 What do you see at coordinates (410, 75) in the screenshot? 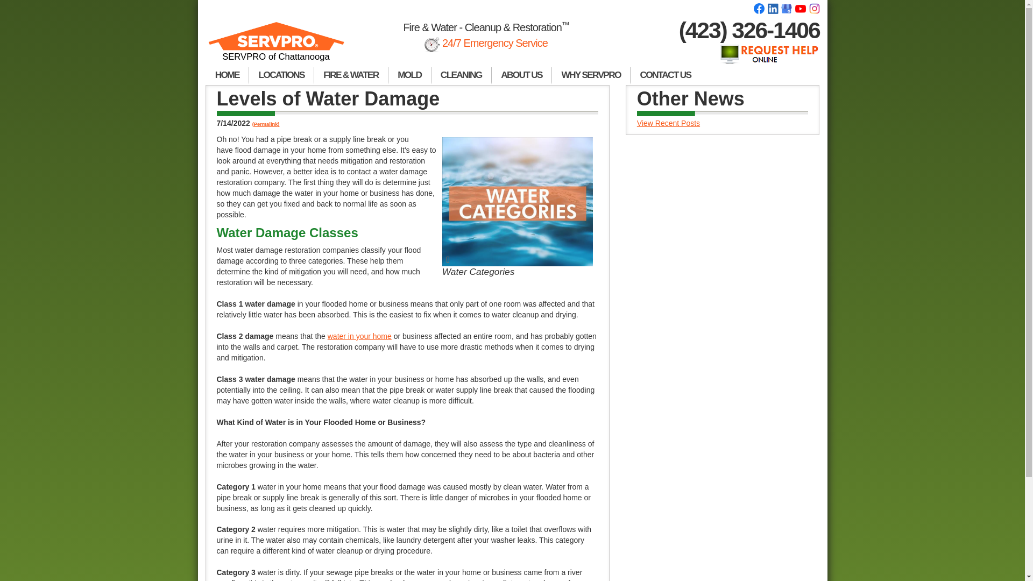
I see `MOLD` at bounding box center [410, 75].